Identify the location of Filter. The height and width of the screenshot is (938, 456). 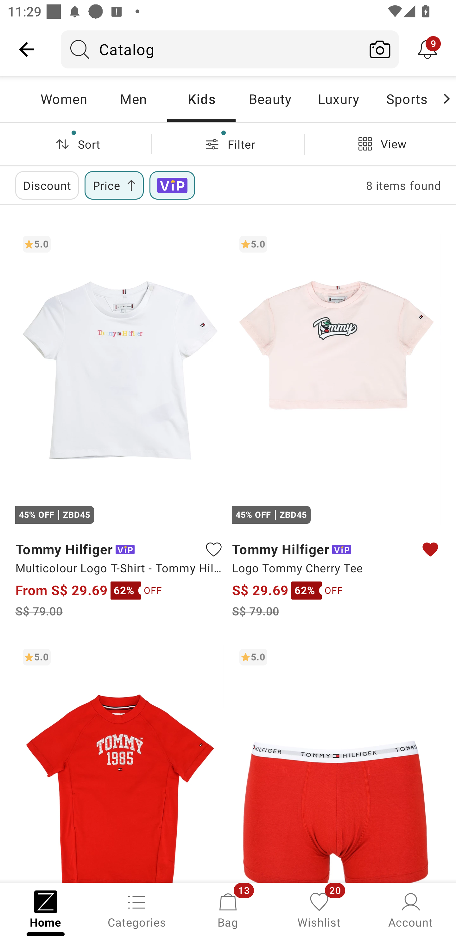
(228, 144).